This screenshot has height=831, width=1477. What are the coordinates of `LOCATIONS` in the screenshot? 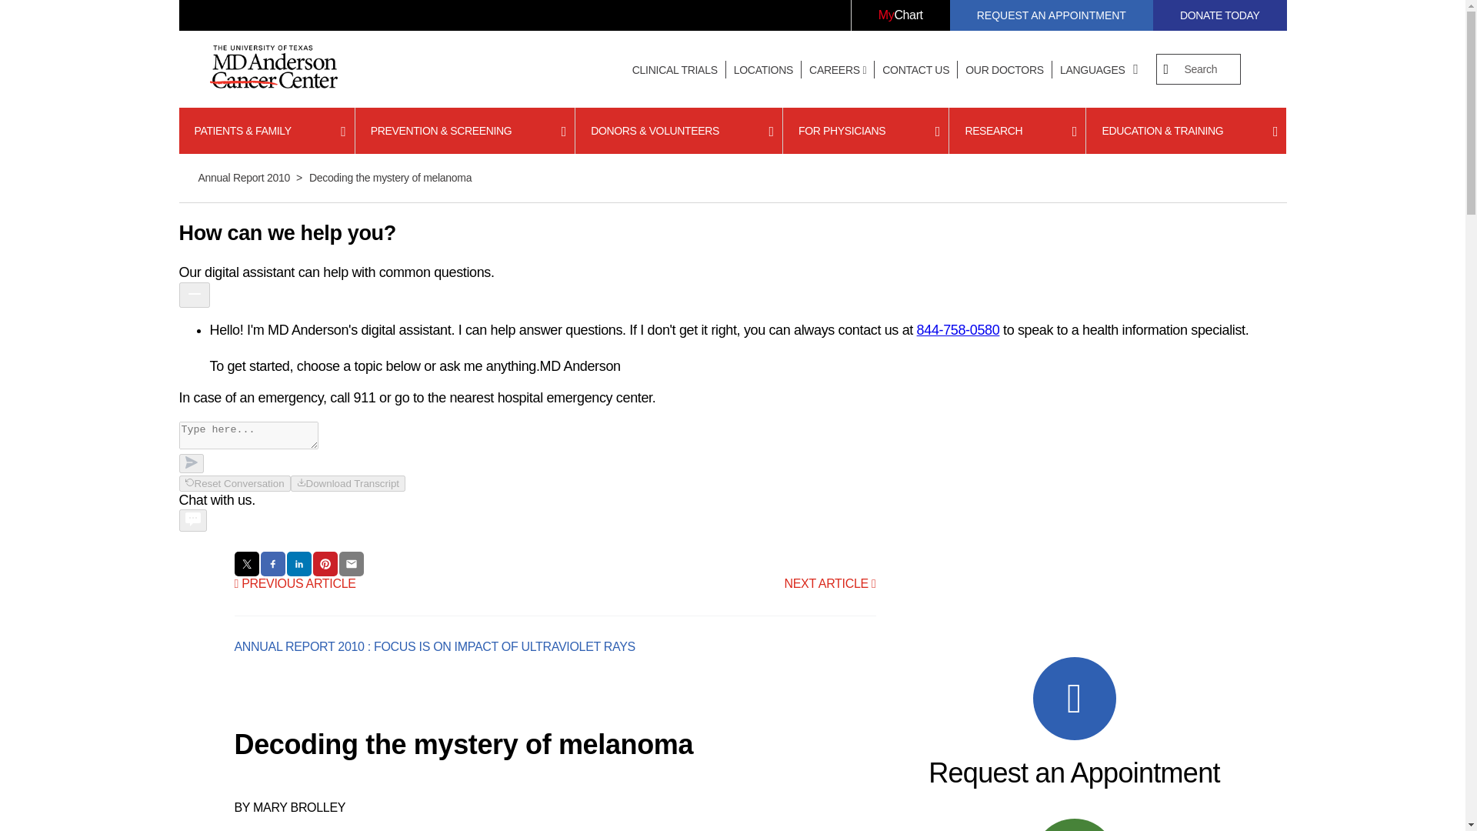 It's located at (763, 70).